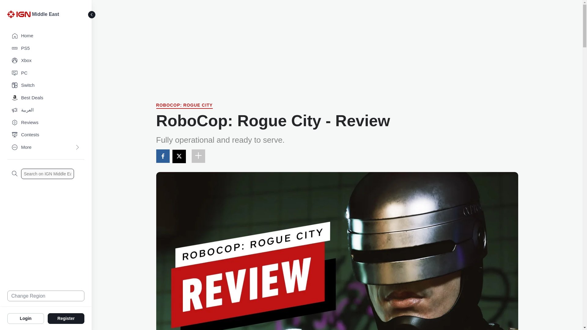 The image size is (587, 330). What do you see at coordinates (46, 98) in the screenshot?
I see `Best Deals` at bounding box center [46, 98].